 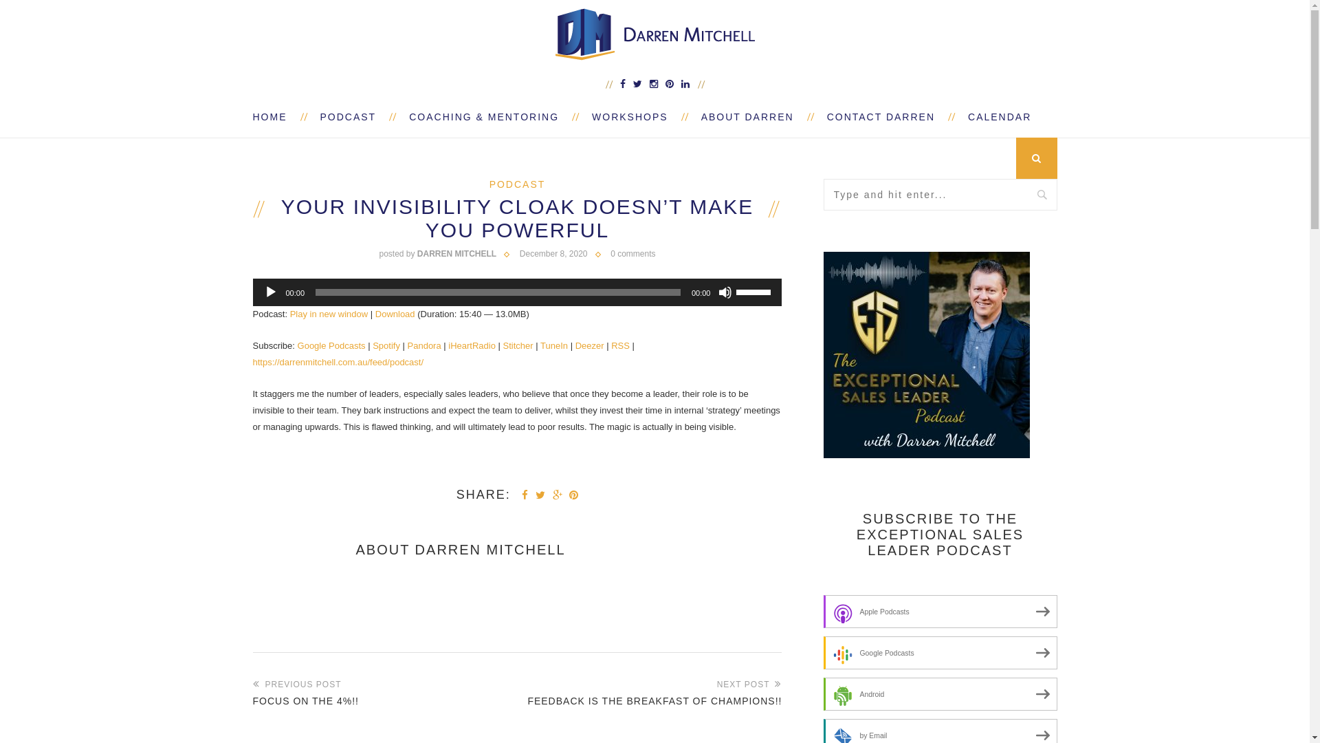 What do you see at coordinates (472, 345) in the screenshot?
I see `iHeartRadio` at bounding box center [472, 345].